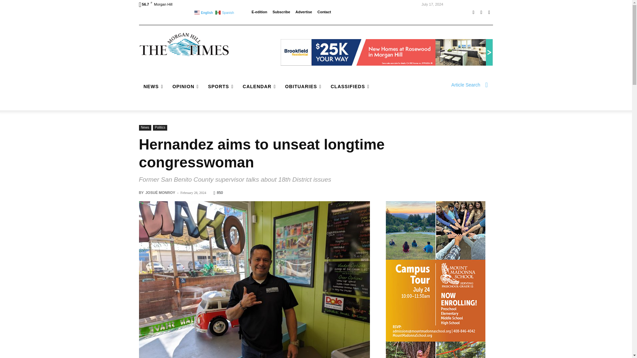 This screenshot has height=358, width=637. I want to click on Spanish, so click(225, 12).